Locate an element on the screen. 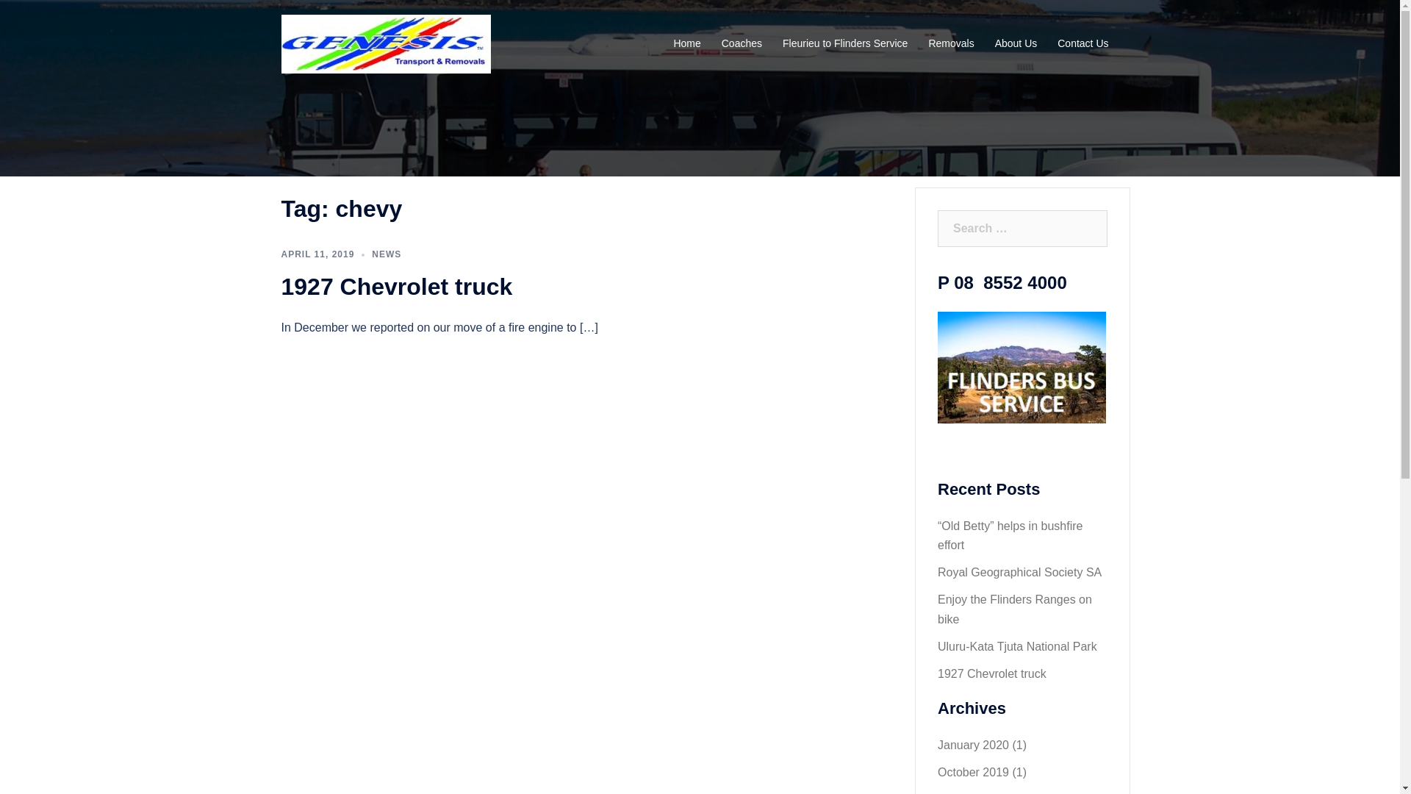  1927 Chevrolet truck is located at coordinates (992, 673).